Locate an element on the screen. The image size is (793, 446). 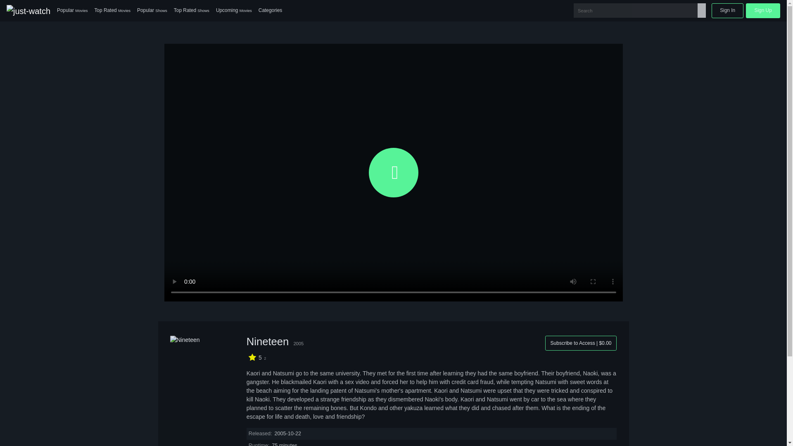
Popular Movies is located at coordinates (72, 11).